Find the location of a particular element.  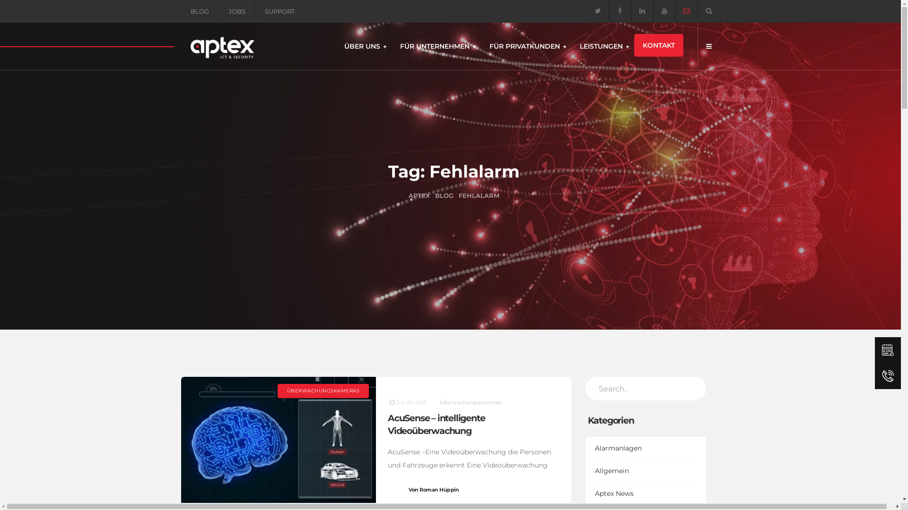

LEISTUNGEN is located at coordinates (602, 46).